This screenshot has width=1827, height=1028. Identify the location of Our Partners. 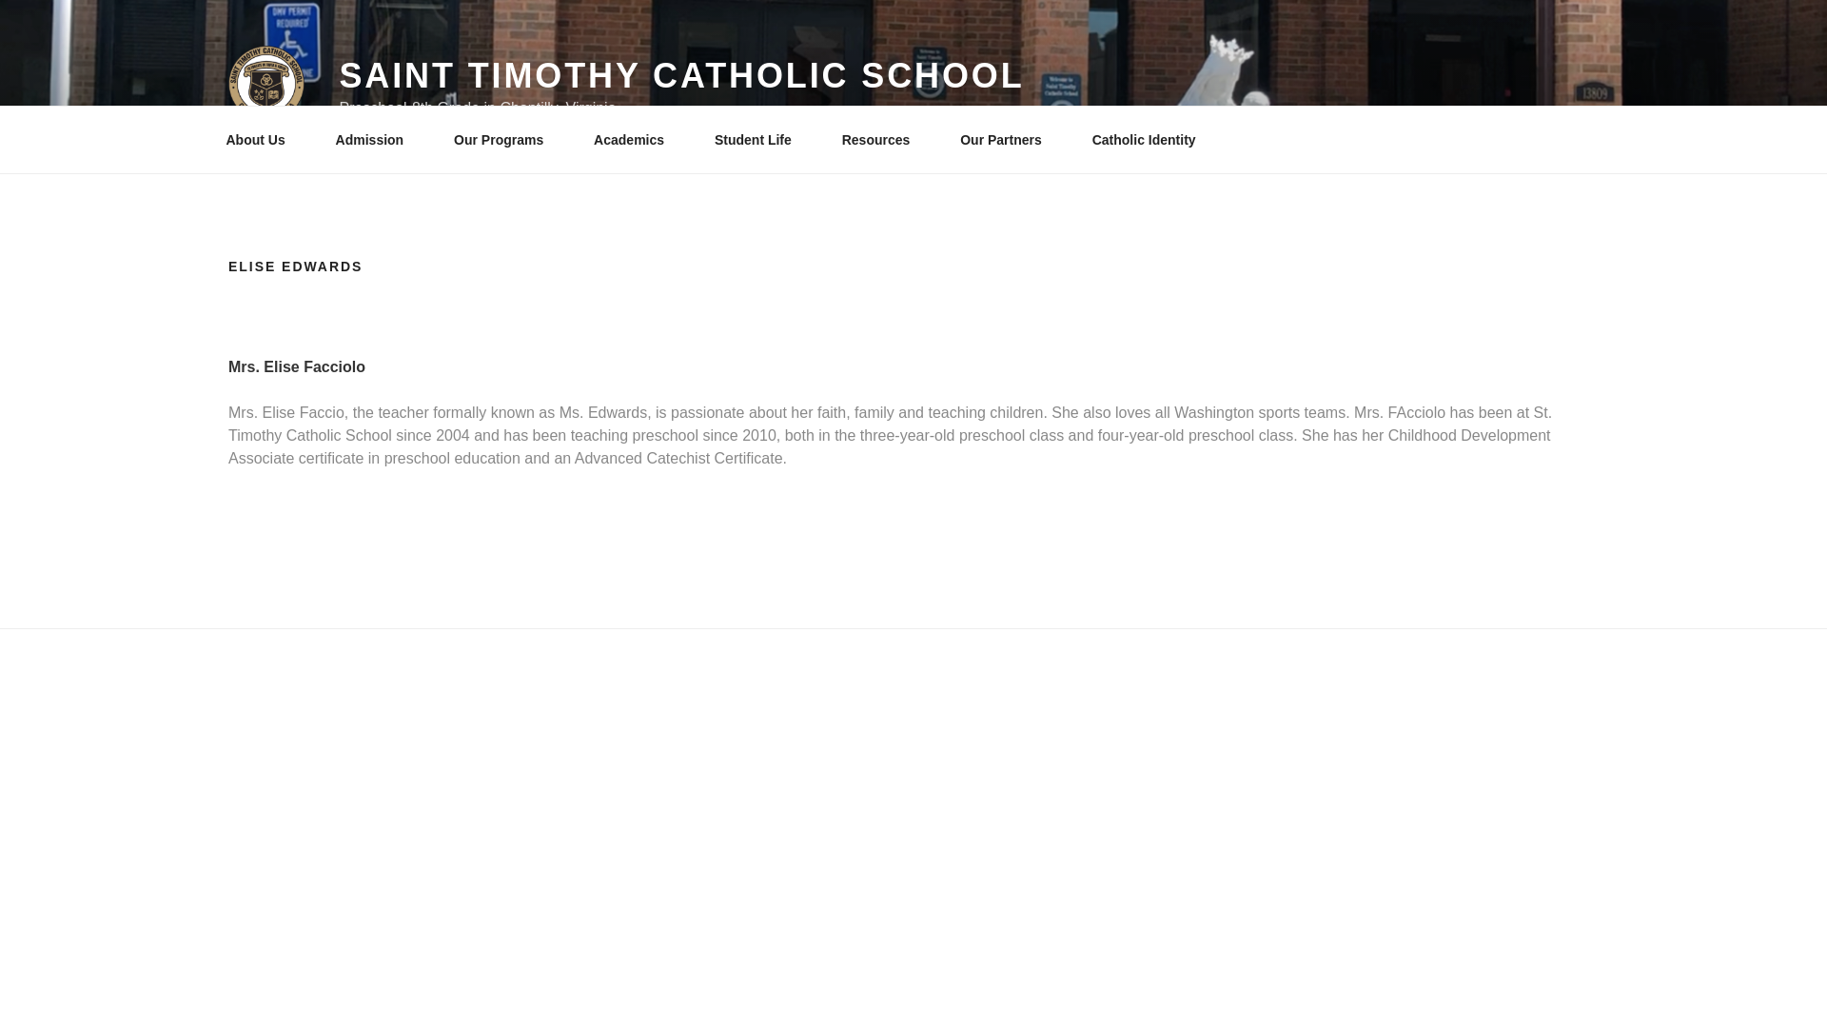
(1009, 139).